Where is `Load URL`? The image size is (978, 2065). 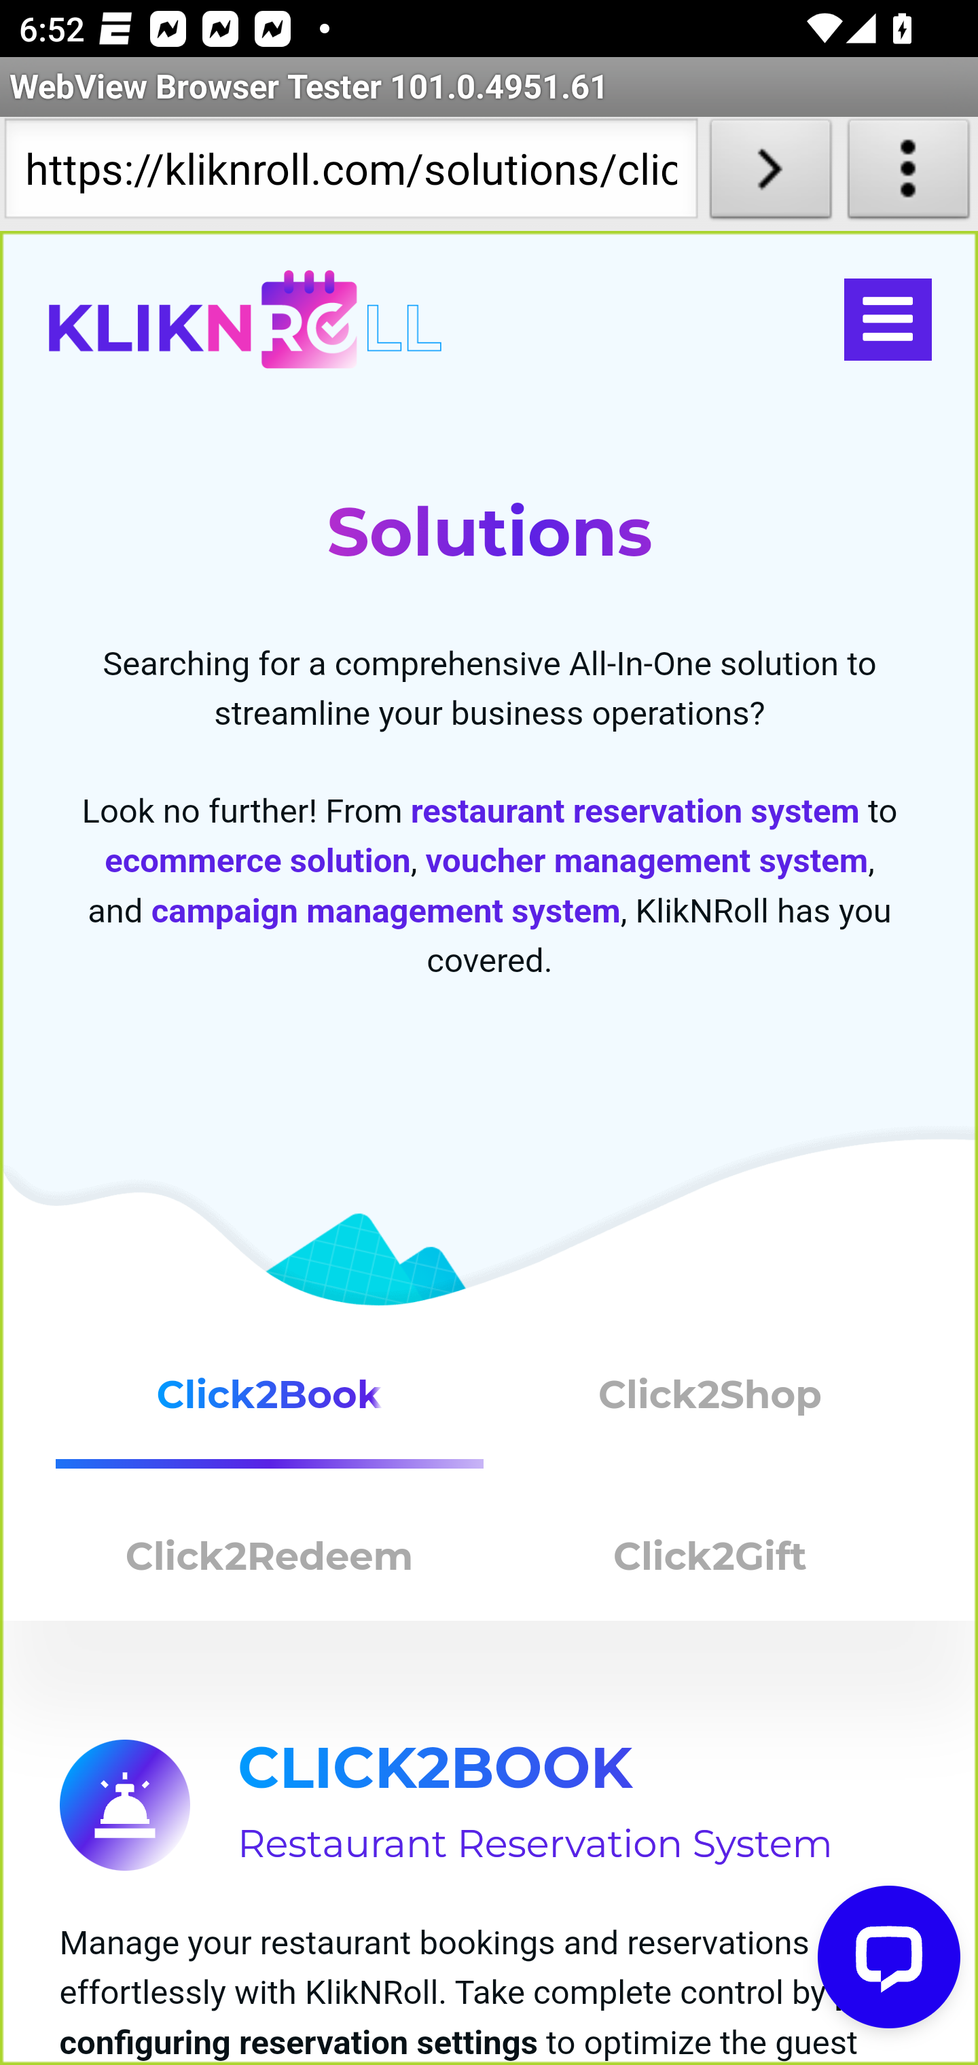
Load URL is located at coordinates (770, 174).